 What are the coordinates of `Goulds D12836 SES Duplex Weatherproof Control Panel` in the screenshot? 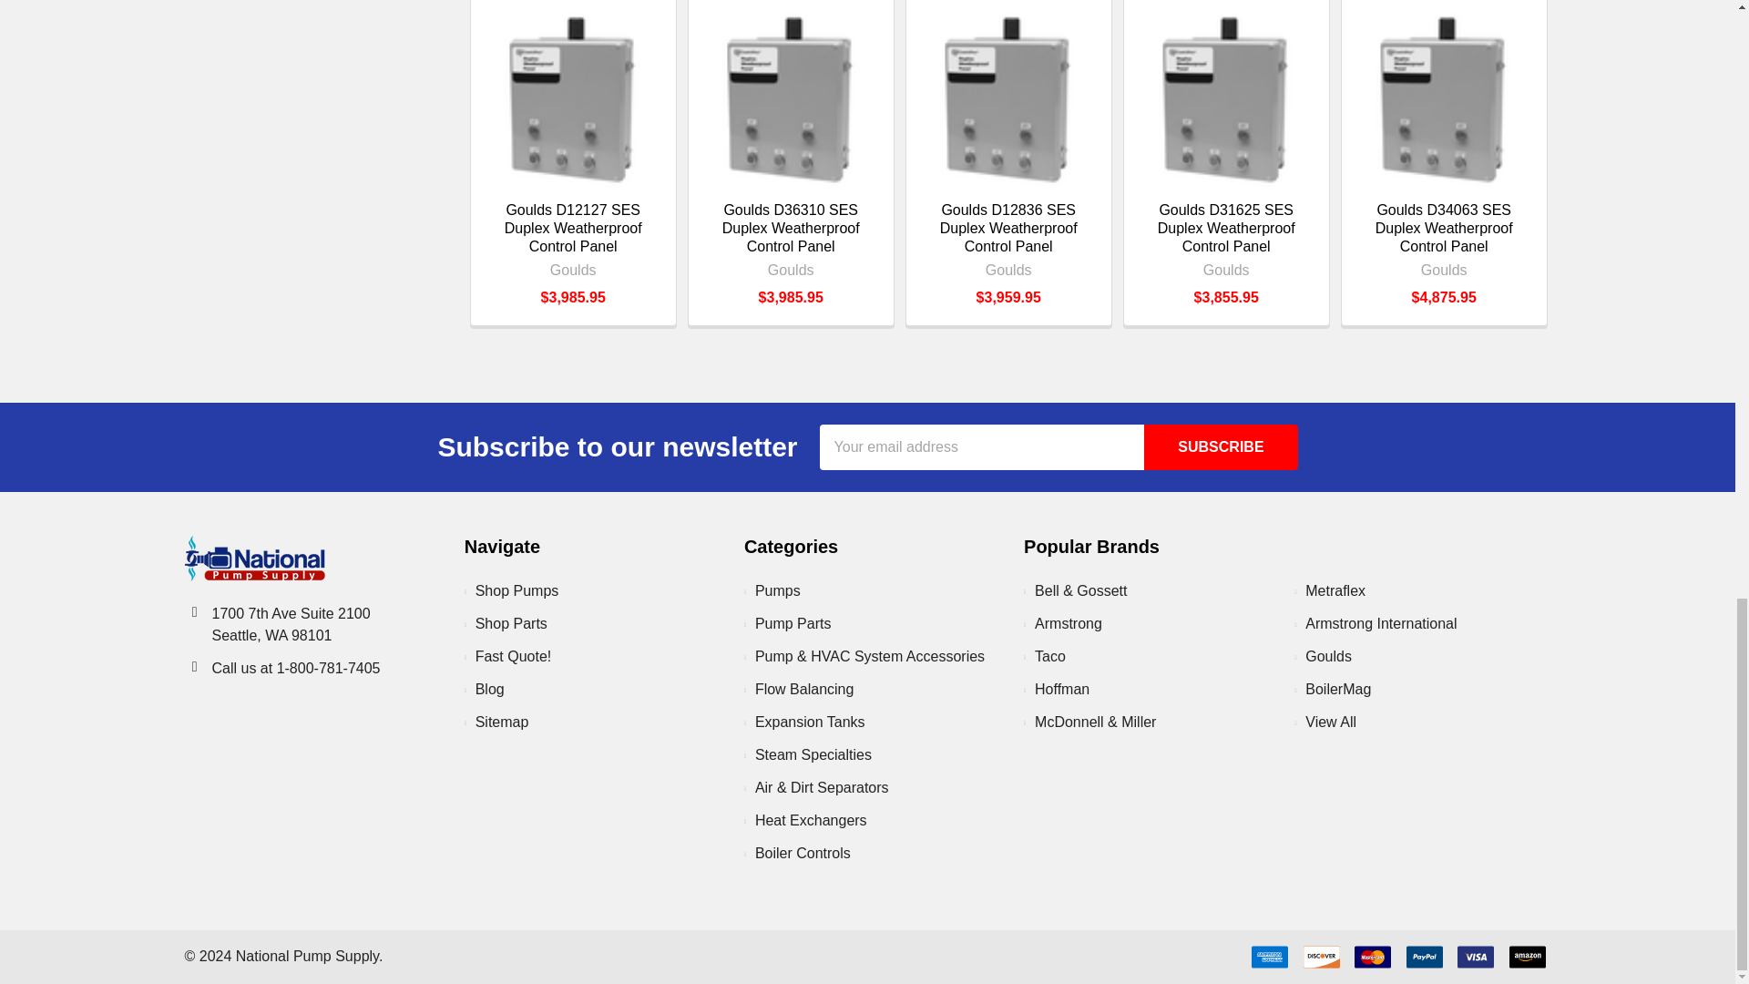 It's located at (1007, 98).